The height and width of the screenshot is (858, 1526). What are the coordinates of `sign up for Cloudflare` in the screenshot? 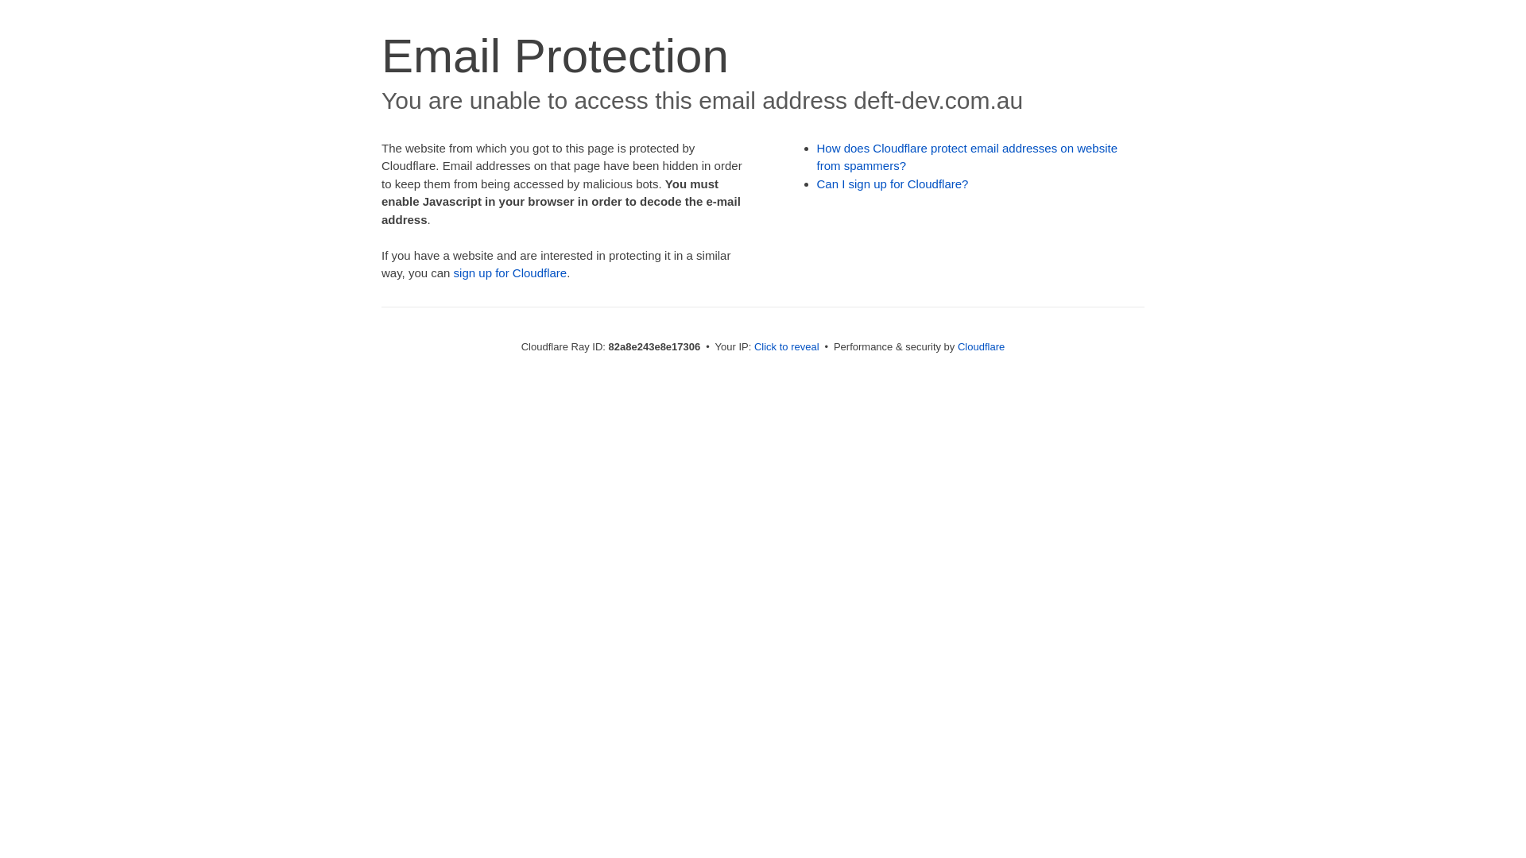 It's located at (510, 273).